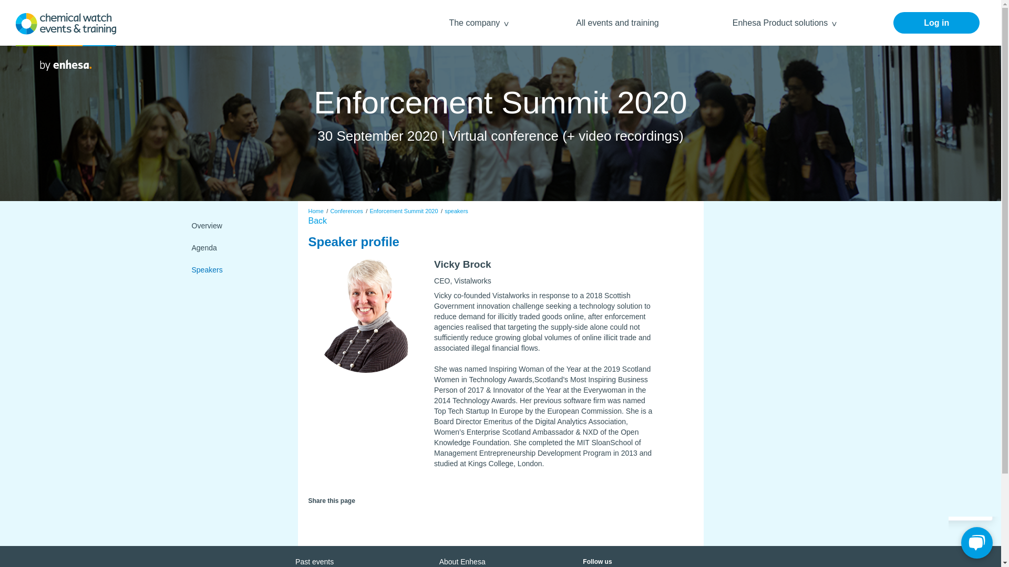 This screenshot has height=567, width=1009. Describe the element at coordinates (365, 517) in the screenshot. I see `Print View` at that location.